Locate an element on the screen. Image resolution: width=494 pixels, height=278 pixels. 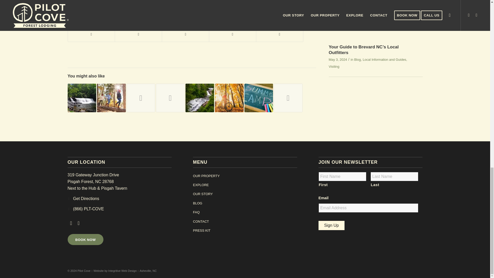
Guide to Trails in DuPont State Forest is located at coordinates (170, 98).